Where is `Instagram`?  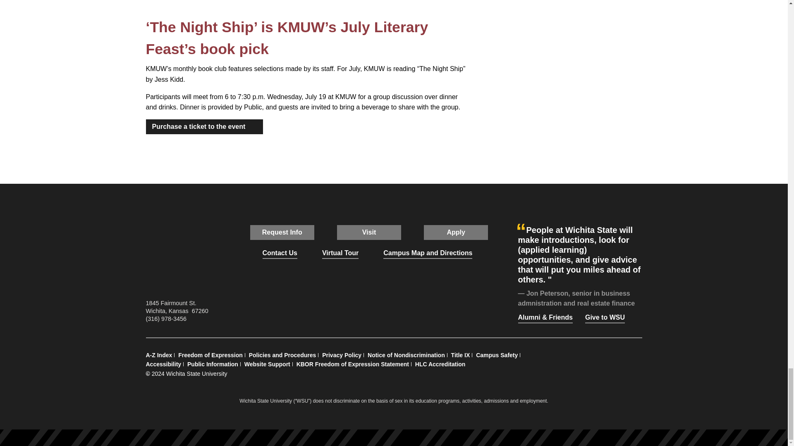 Instagram is located at coordinates (369, 306).